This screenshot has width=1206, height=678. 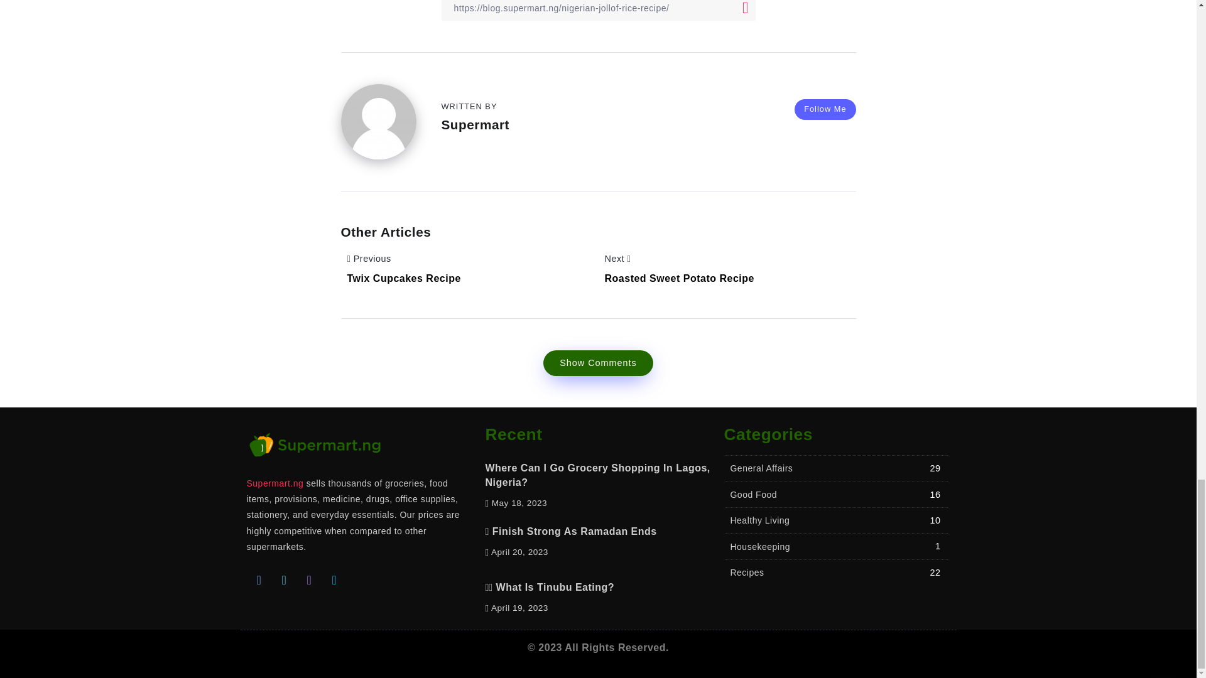 What do you see at coordinates (309, 579) in the screenshot?
I see `Instagram` at bounding box center [309, 579].